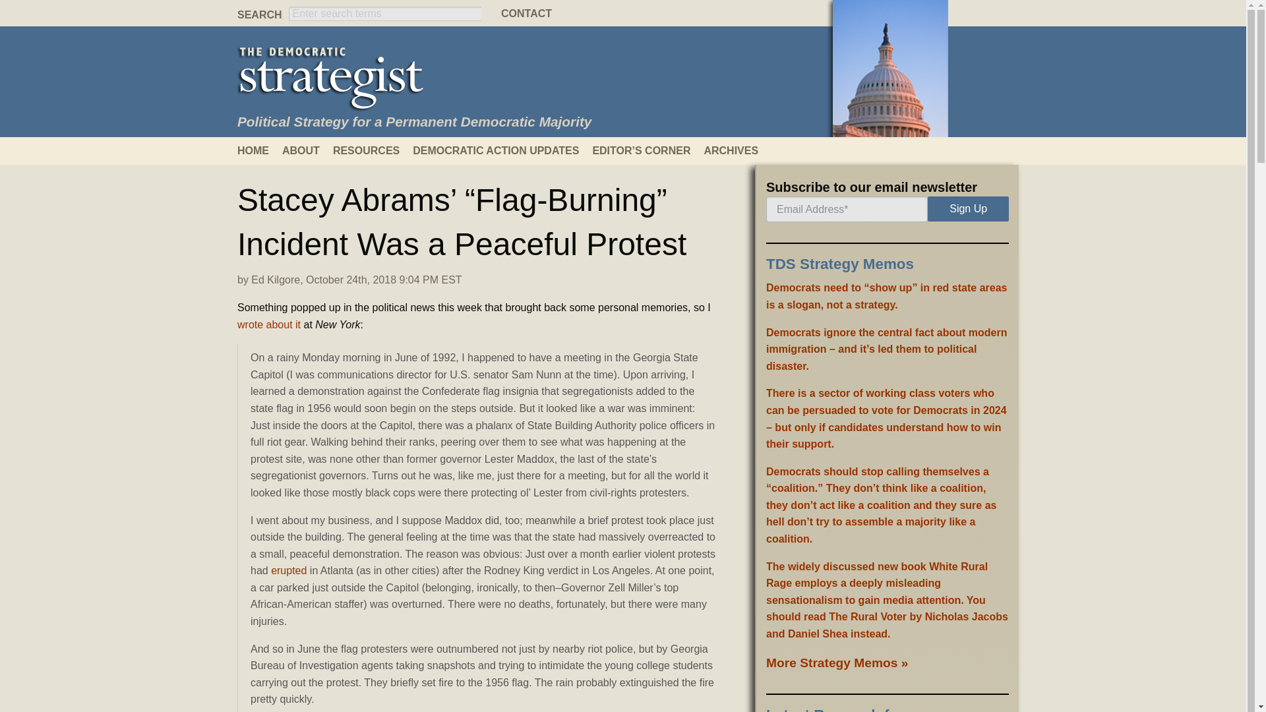  Describe the element at coordinates (276, 280) in the screenshot. I see `Ed Kilgore` at that location.